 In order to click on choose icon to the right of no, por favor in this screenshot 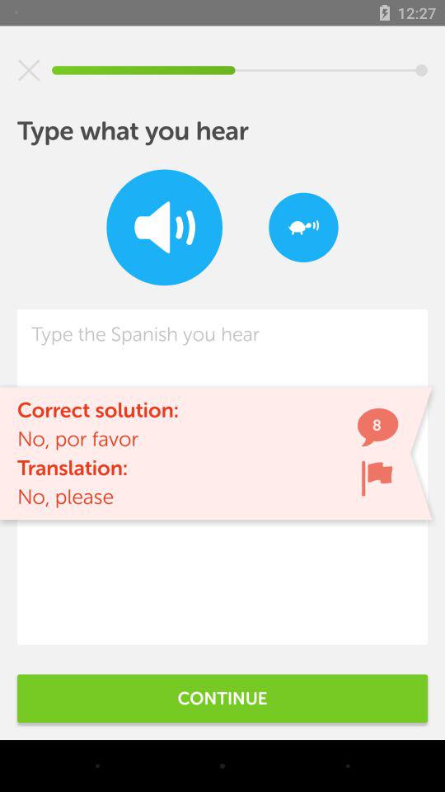, I will do `click(377, 478)`.